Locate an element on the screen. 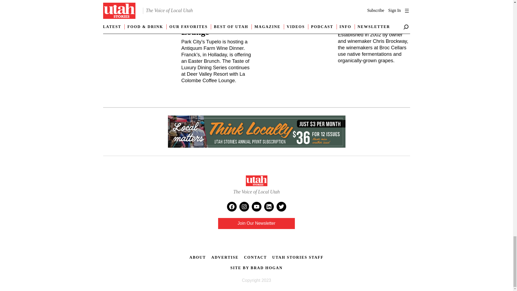 This screenshot has height=291, width=517. Subscription banner ad is located at coordinates (256, 132).